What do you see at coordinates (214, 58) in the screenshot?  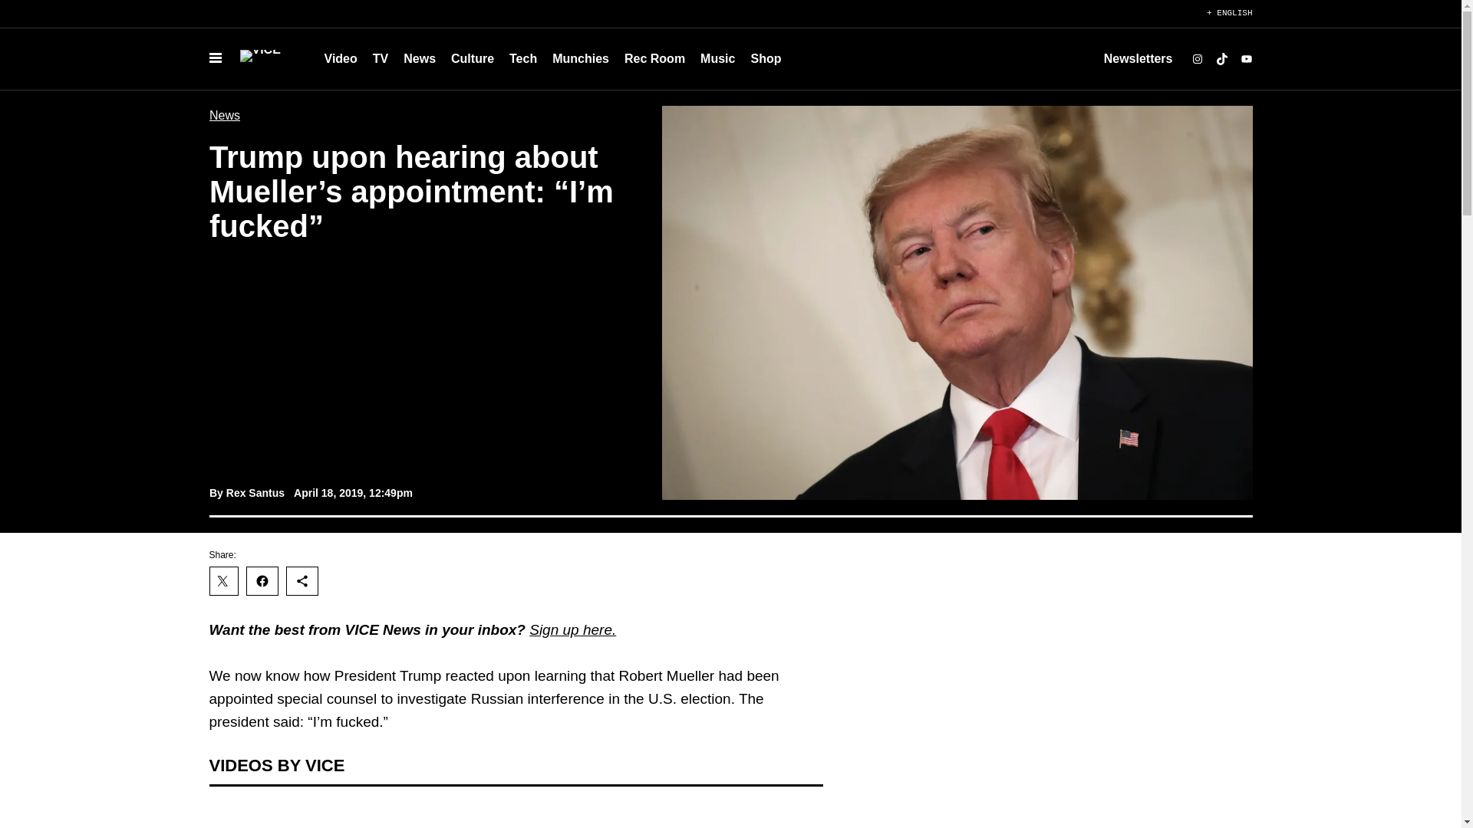 I see `Open Menu` at bounding box center [214, 58].